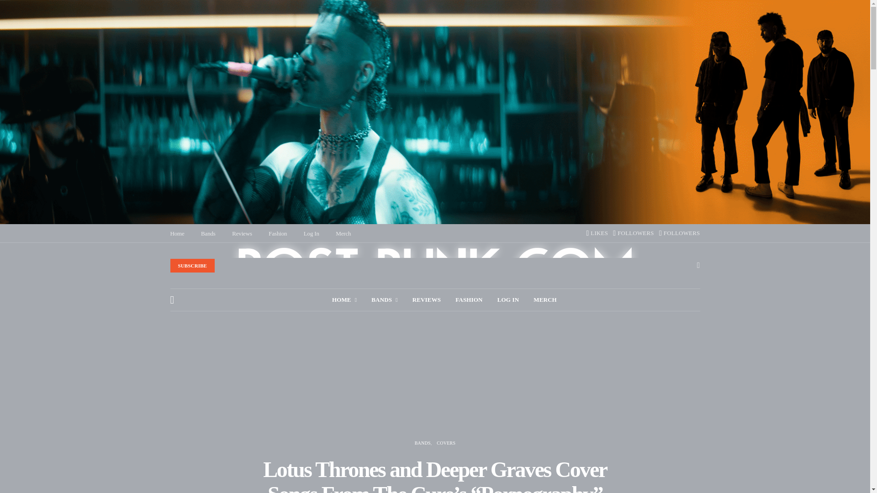  Describe the element at coordinates (343, 234) in the screenshot. I see `Merch` at that location.